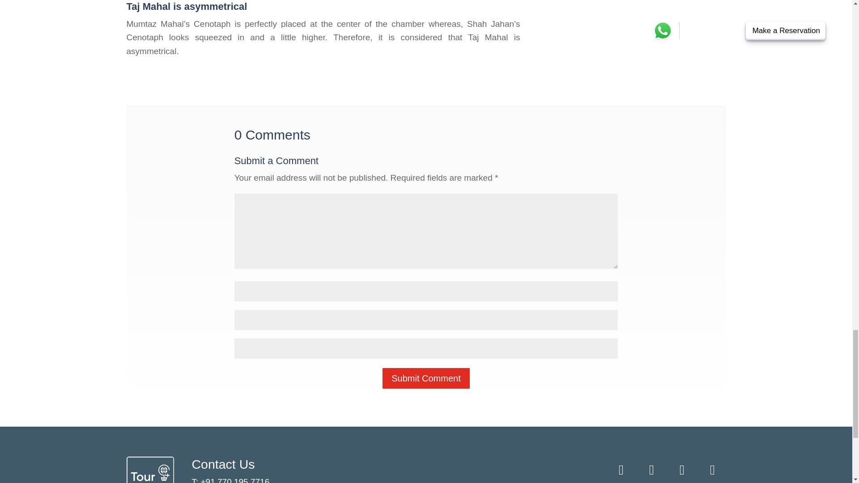  Describe the element at coordinates (651, 470) in the screenshot. I see `Follow on X` at that location.